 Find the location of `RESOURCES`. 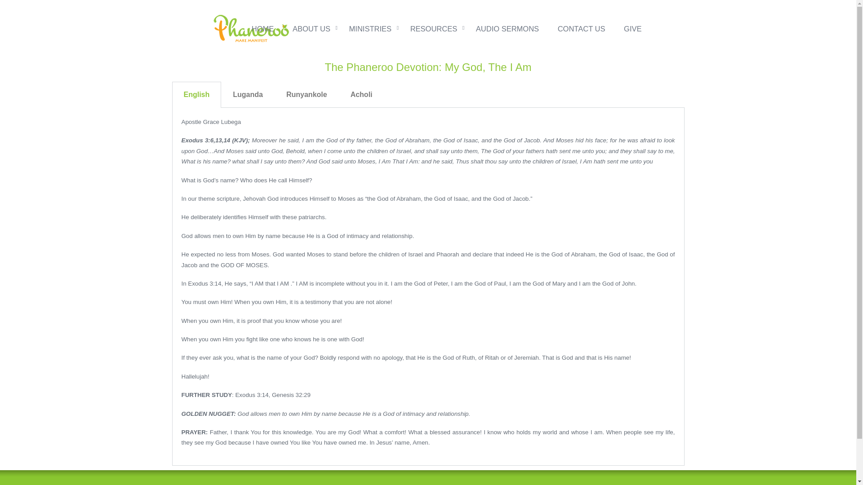

RESOURCES is located at coordinates (434, 28).